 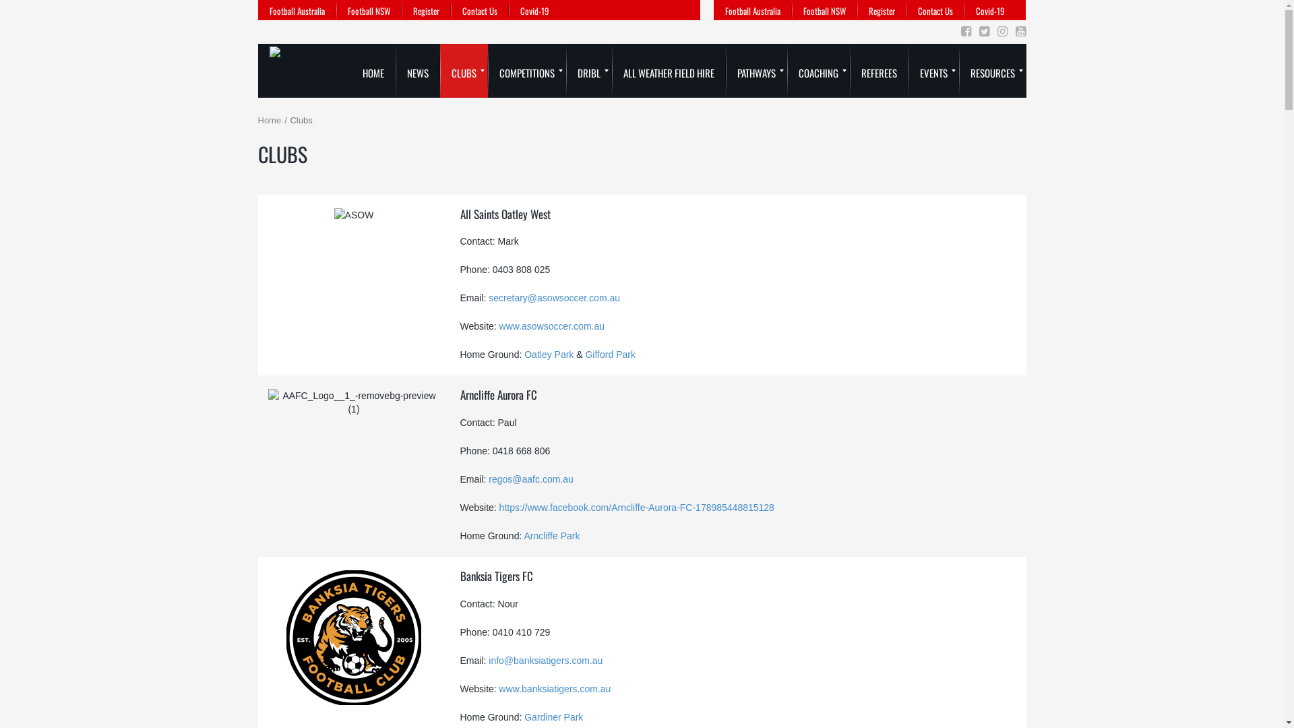 What do you see at coordinates (549, 355) in the screenshot?
I see `Oatley Park` at bounding box center [549, 355].